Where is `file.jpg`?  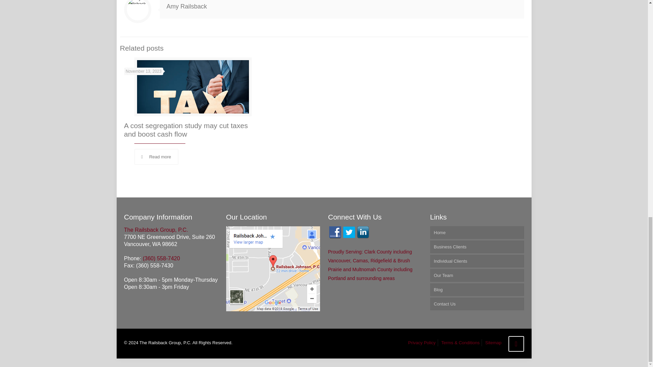 file.jpg is located at coordinates (192, 89).